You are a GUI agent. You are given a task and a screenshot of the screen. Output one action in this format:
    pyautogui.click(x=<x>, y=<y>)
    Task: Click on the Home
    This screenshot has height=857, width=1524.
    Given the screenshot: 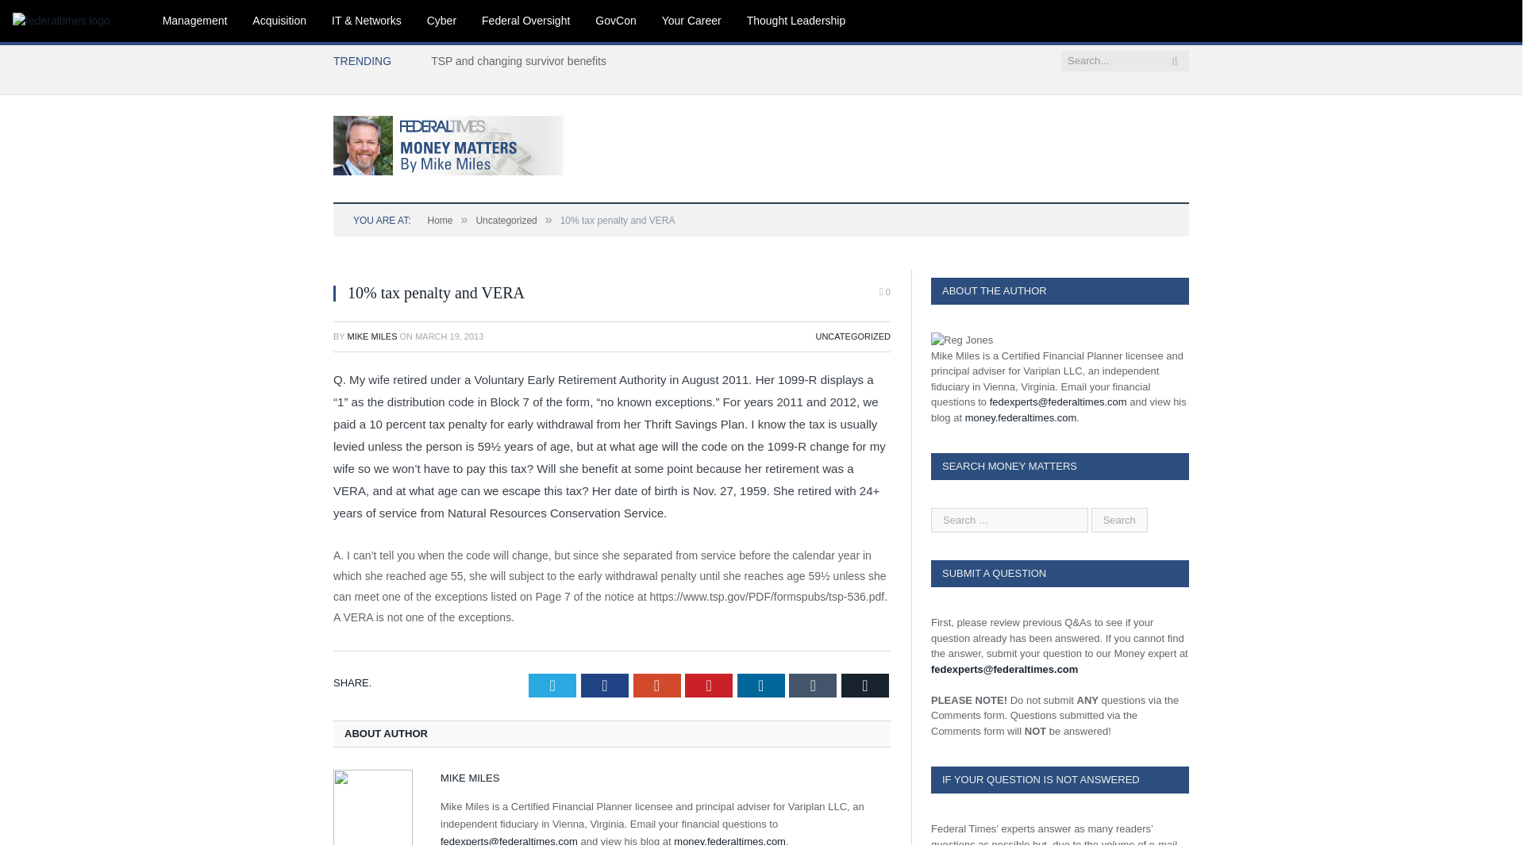 What is the action you would take?
    pyautogui.click(x=440, y=221)
    